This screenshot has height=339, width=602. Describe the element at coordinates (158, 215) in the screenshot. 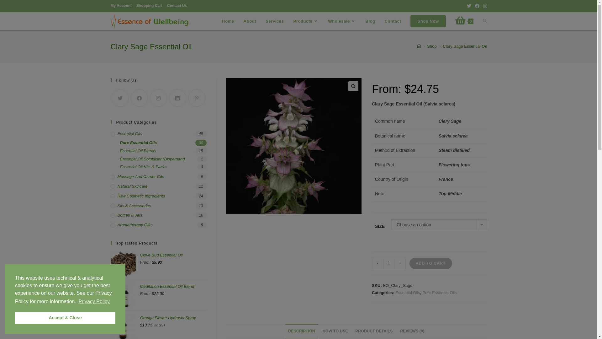

I see `Bottles & Jars` at that location.